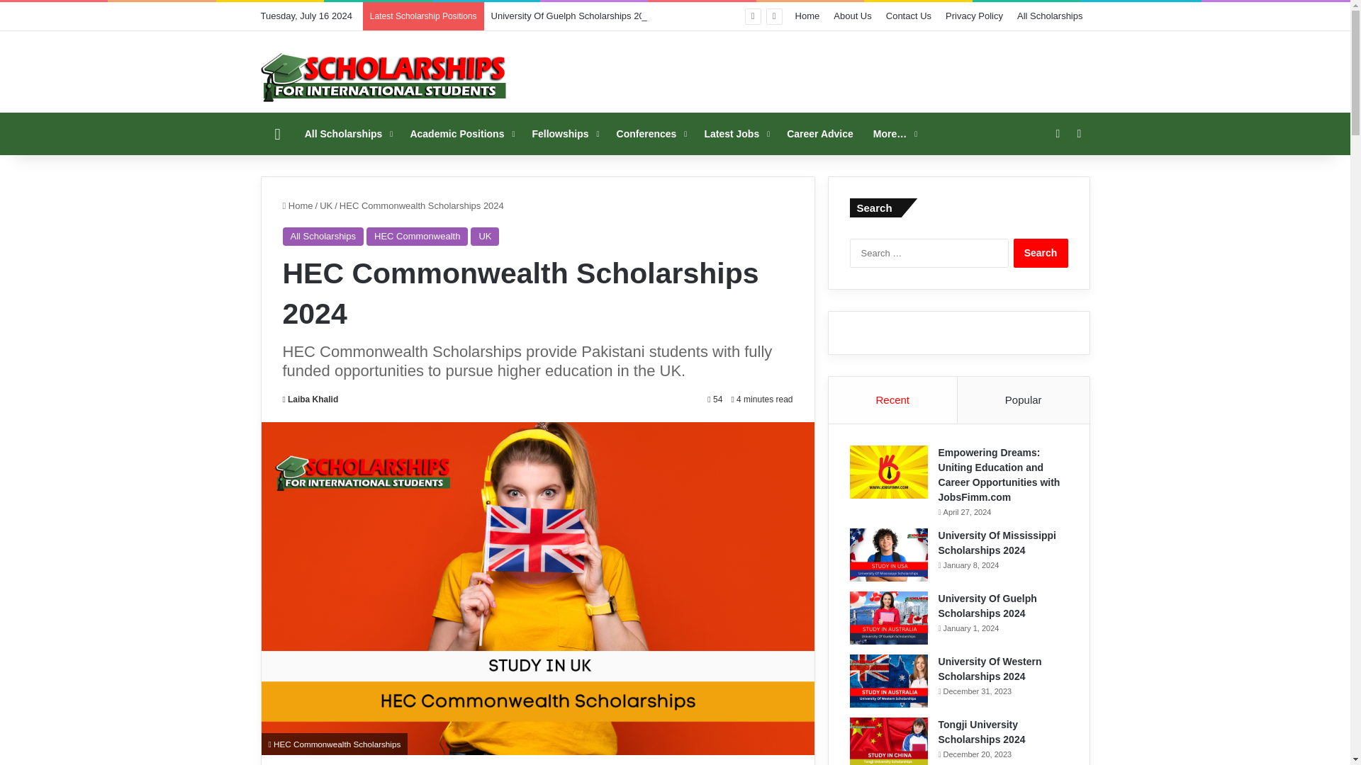  Describe the element at coordinates (974, 16) in the screenshot. I see `Privacy Policy` at that location.